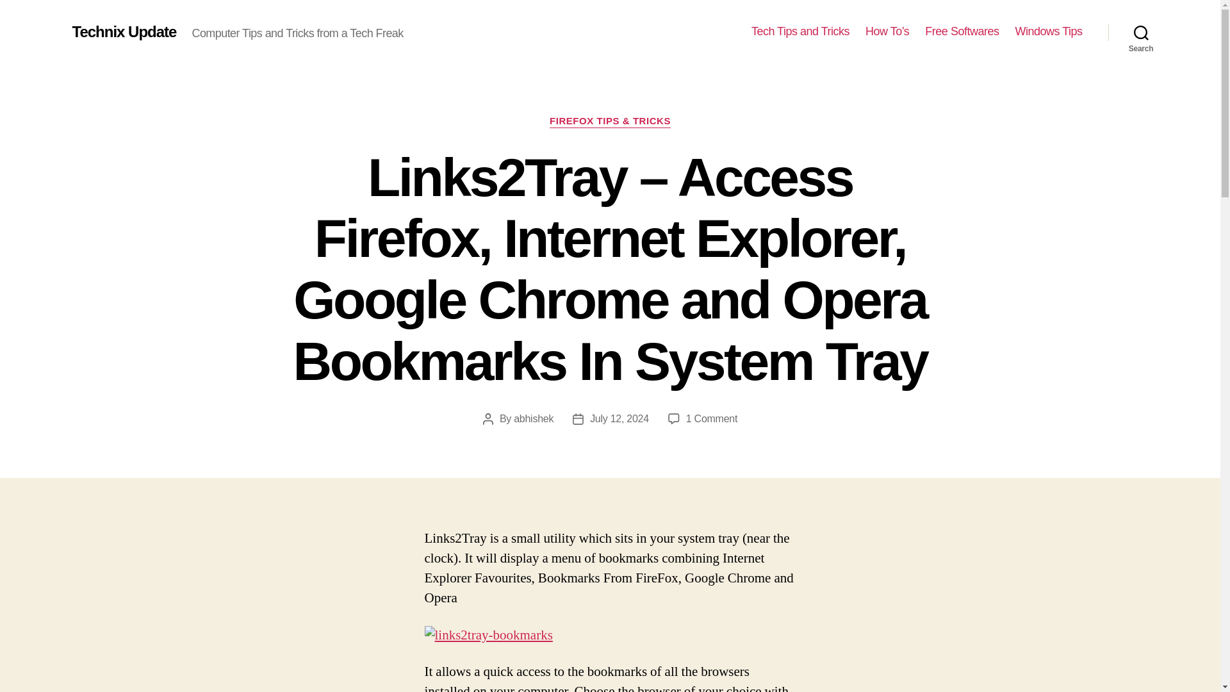  What do you see at coordinates (488, 636) in the screenshot?
I see `links2tray-bookmarks` at bounding box center [488, 636].